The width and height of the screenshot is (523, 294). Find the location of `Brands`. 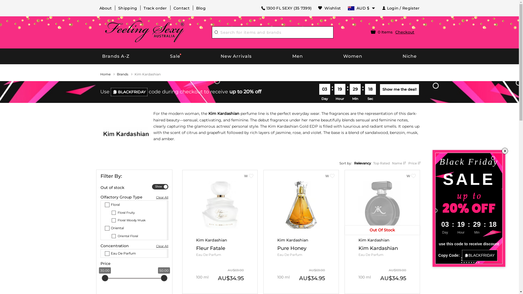

Brands is located at coordinates (122, 74).